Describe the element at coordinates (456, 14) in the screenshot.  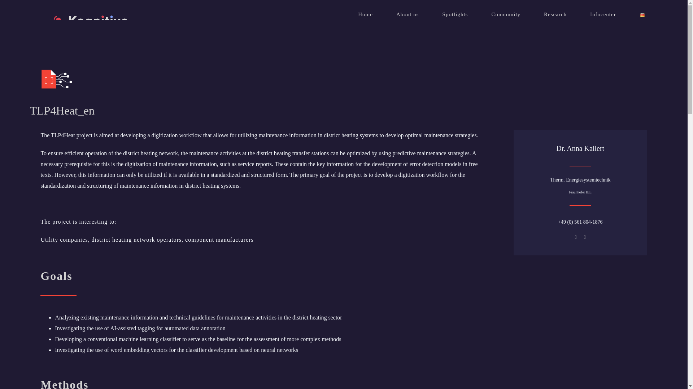
I see `Spotlights` at that location.